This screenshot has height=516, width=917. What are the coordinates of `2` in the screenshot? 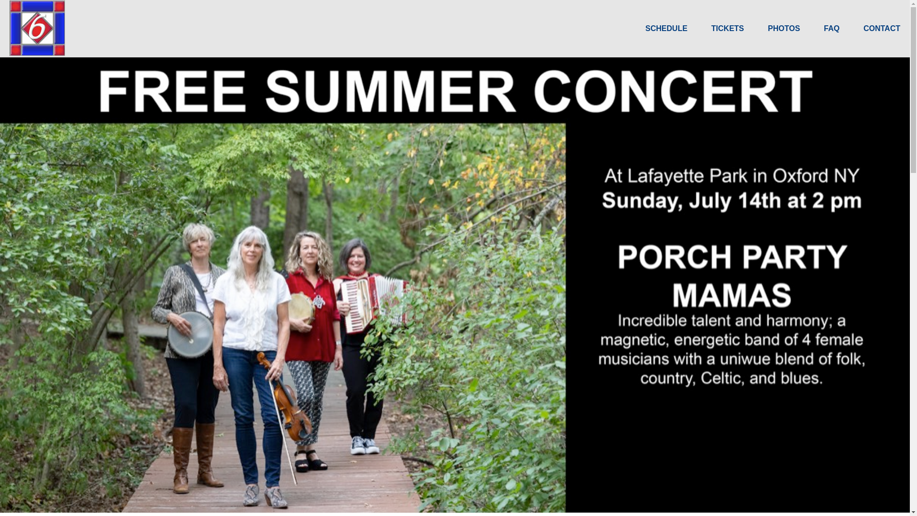 It's located at (443, 501).